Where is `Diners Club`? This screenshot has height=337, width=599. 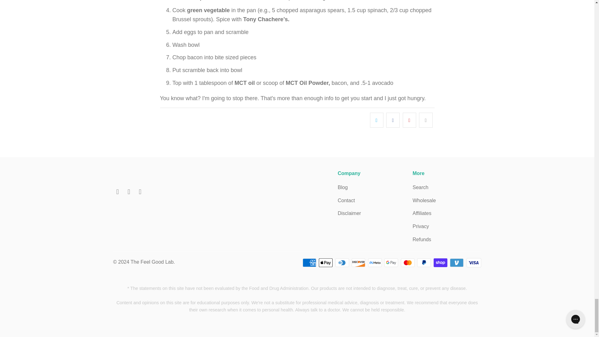
Diners Club is located at coordinates (343, 263).